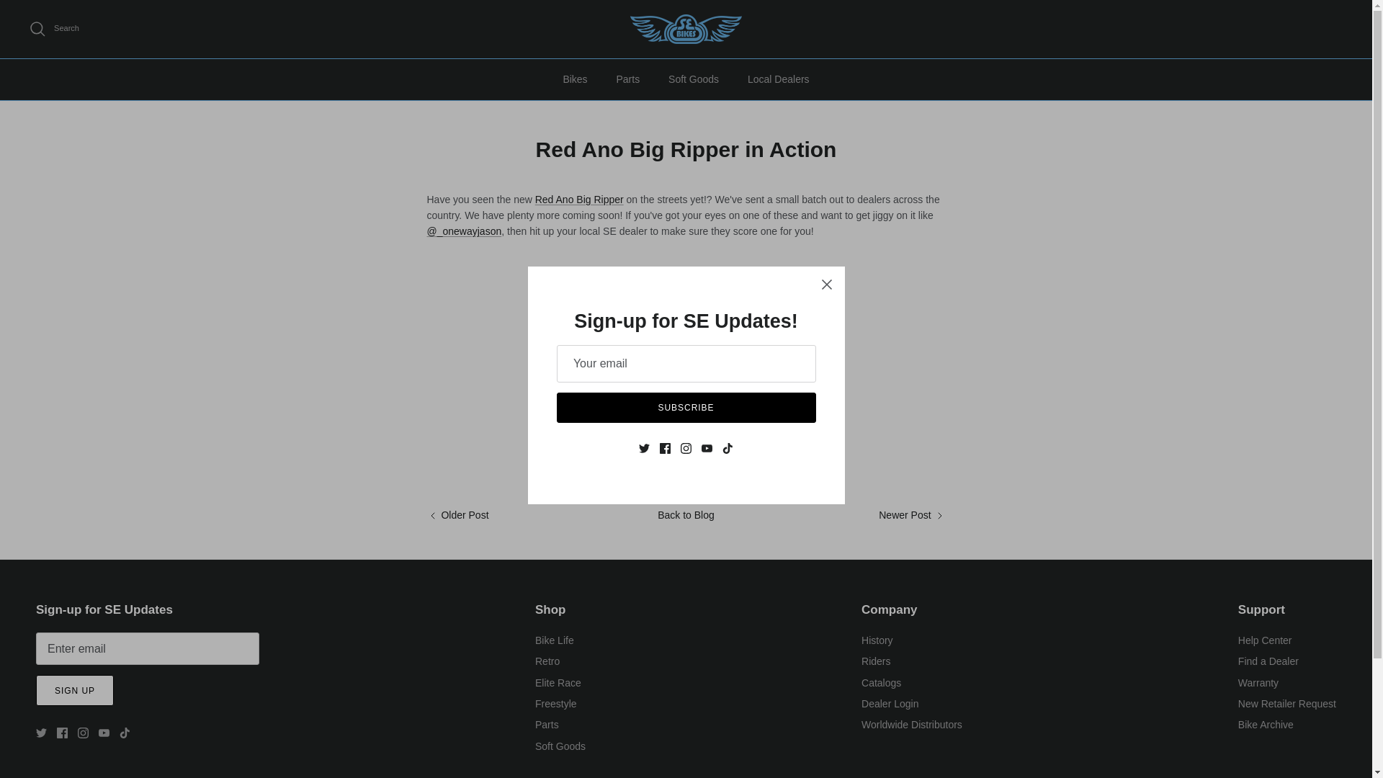  What do you see at coordinates (939, 516) in the screenshot?
I see `Right` at bounding box center [939, 516].